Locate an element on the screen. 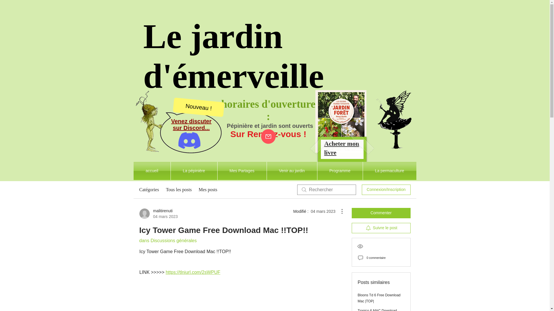 The image size is (554, 311). Mes Partages is located at coordinates (242, 171).